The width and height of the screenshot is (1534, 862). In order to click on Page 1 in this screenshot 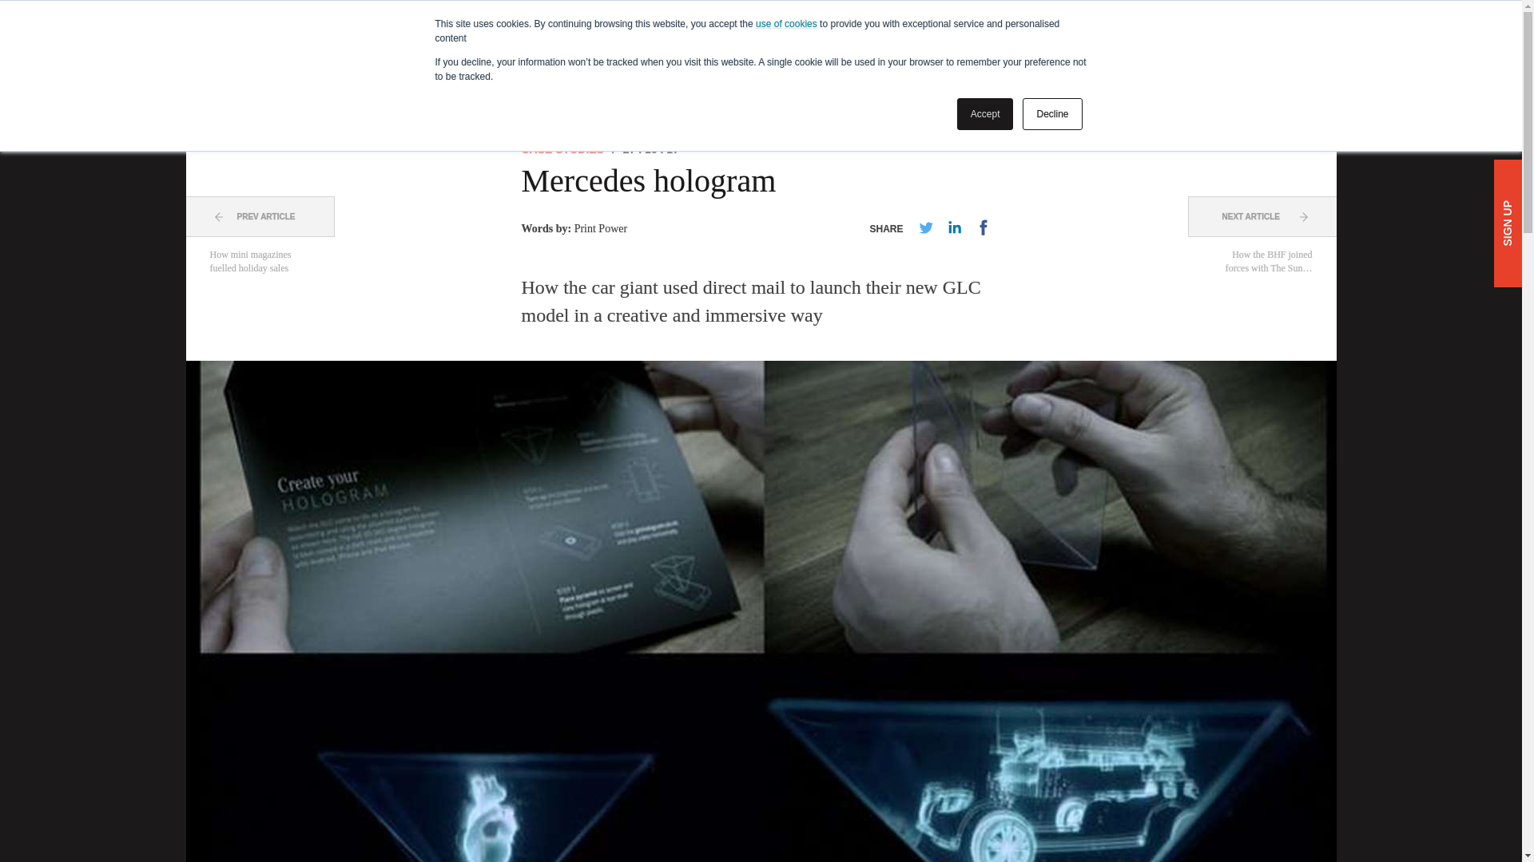, I will do `click(925, 235)`.